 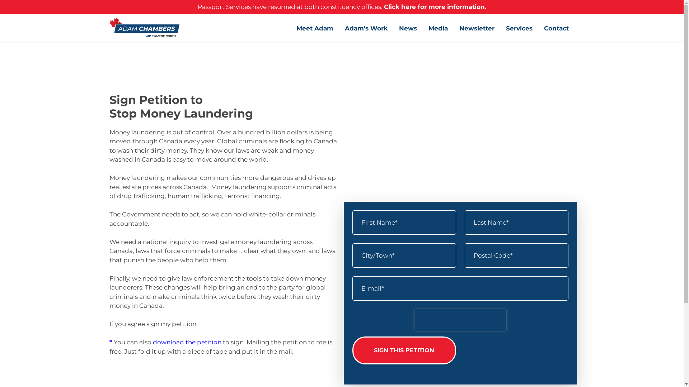 I want to click on reCAPTCHA, so click(x=460, y=320).